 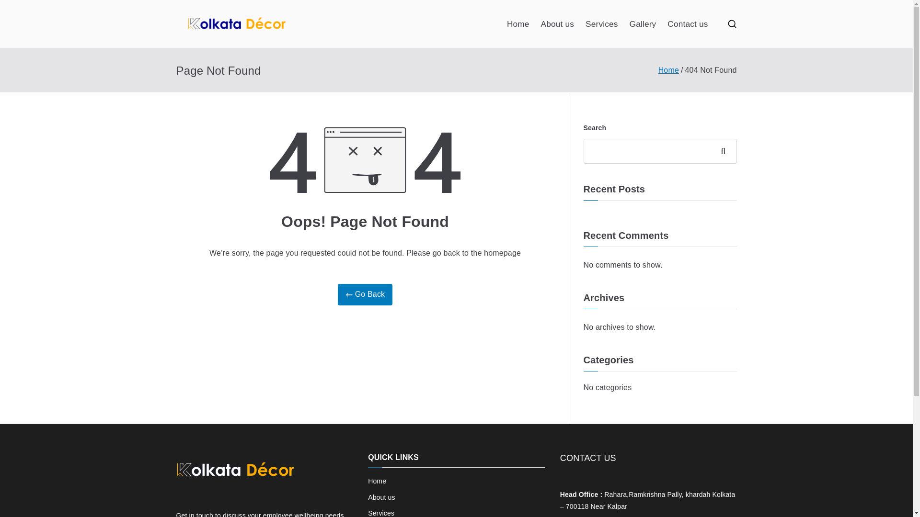 What do you see at coordinates (17, 8) in the screenshot?
I see `Search` at bounding box center [17, 8].